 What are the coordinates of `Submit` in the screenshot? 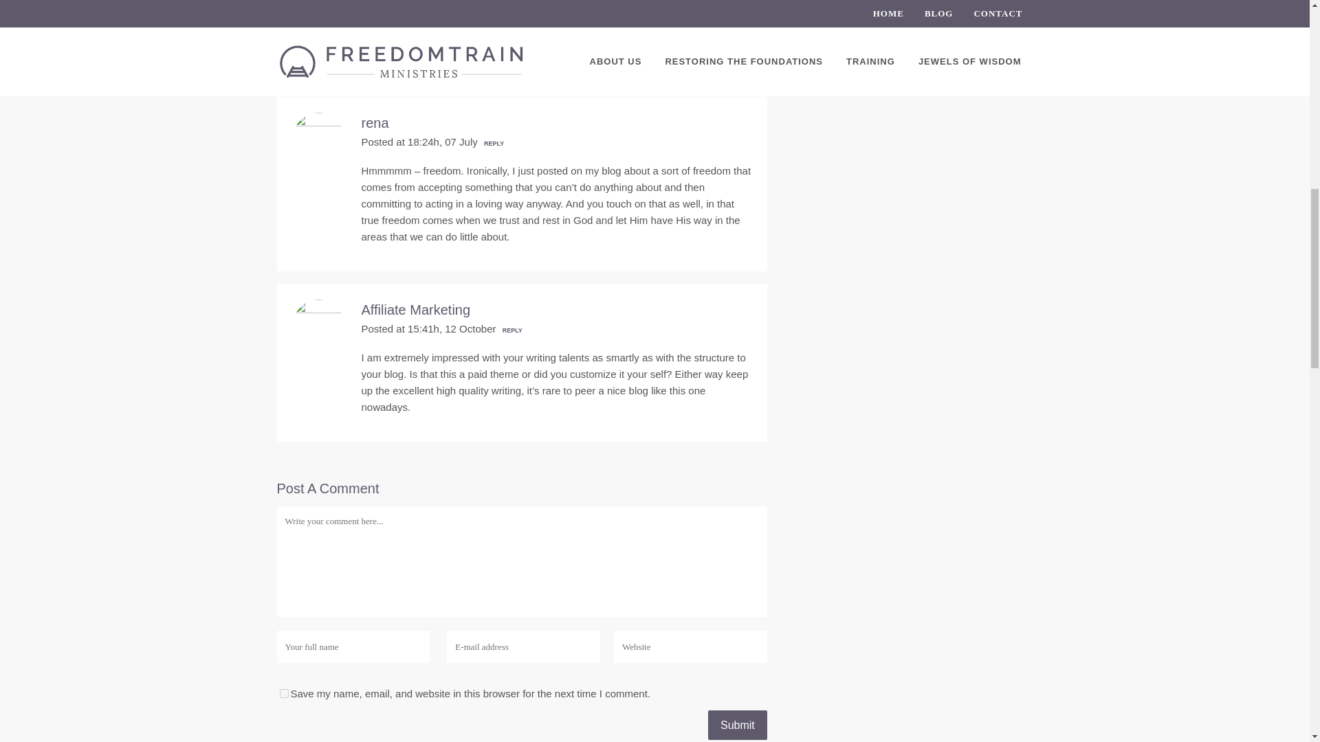 It's located at (737, 724).